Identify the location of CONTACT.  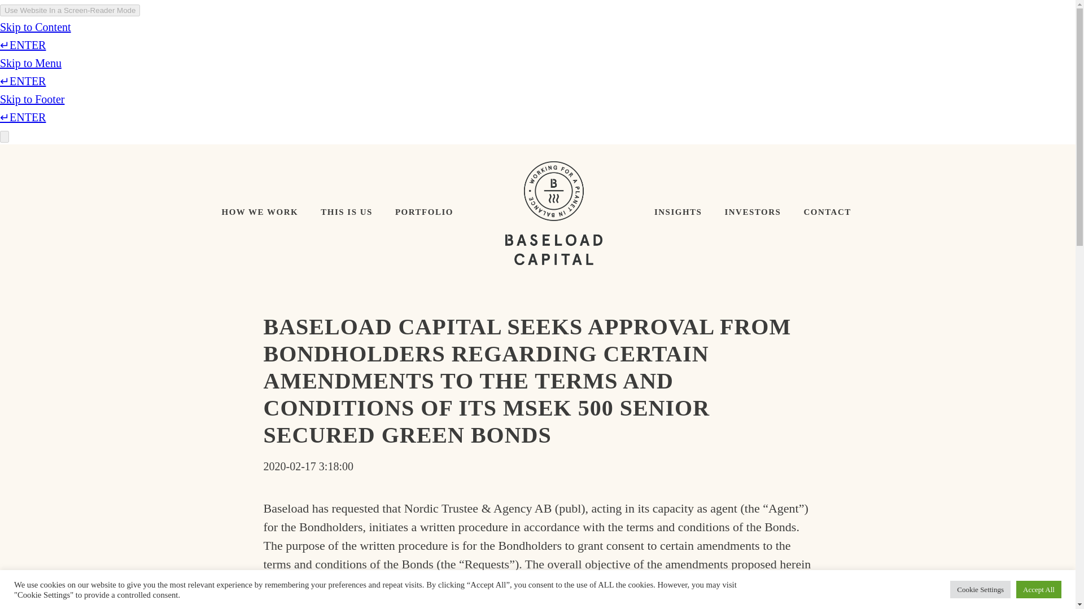
(827, 212).